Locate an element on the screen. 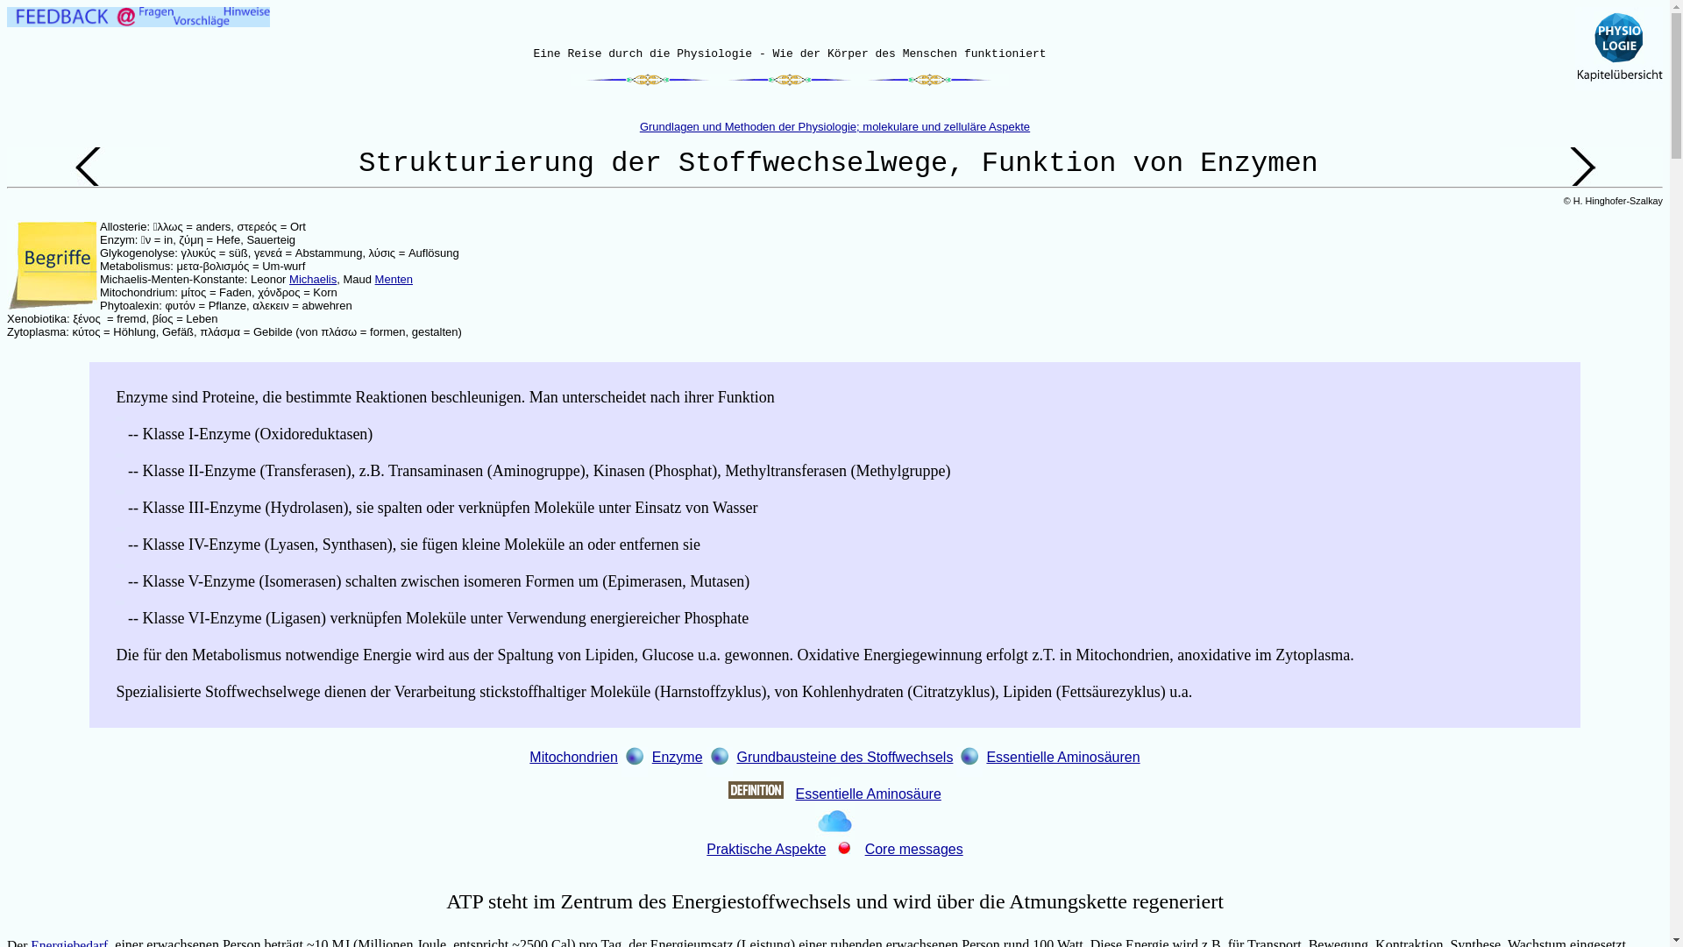  Enzyme is located at coordinates (678, 758).